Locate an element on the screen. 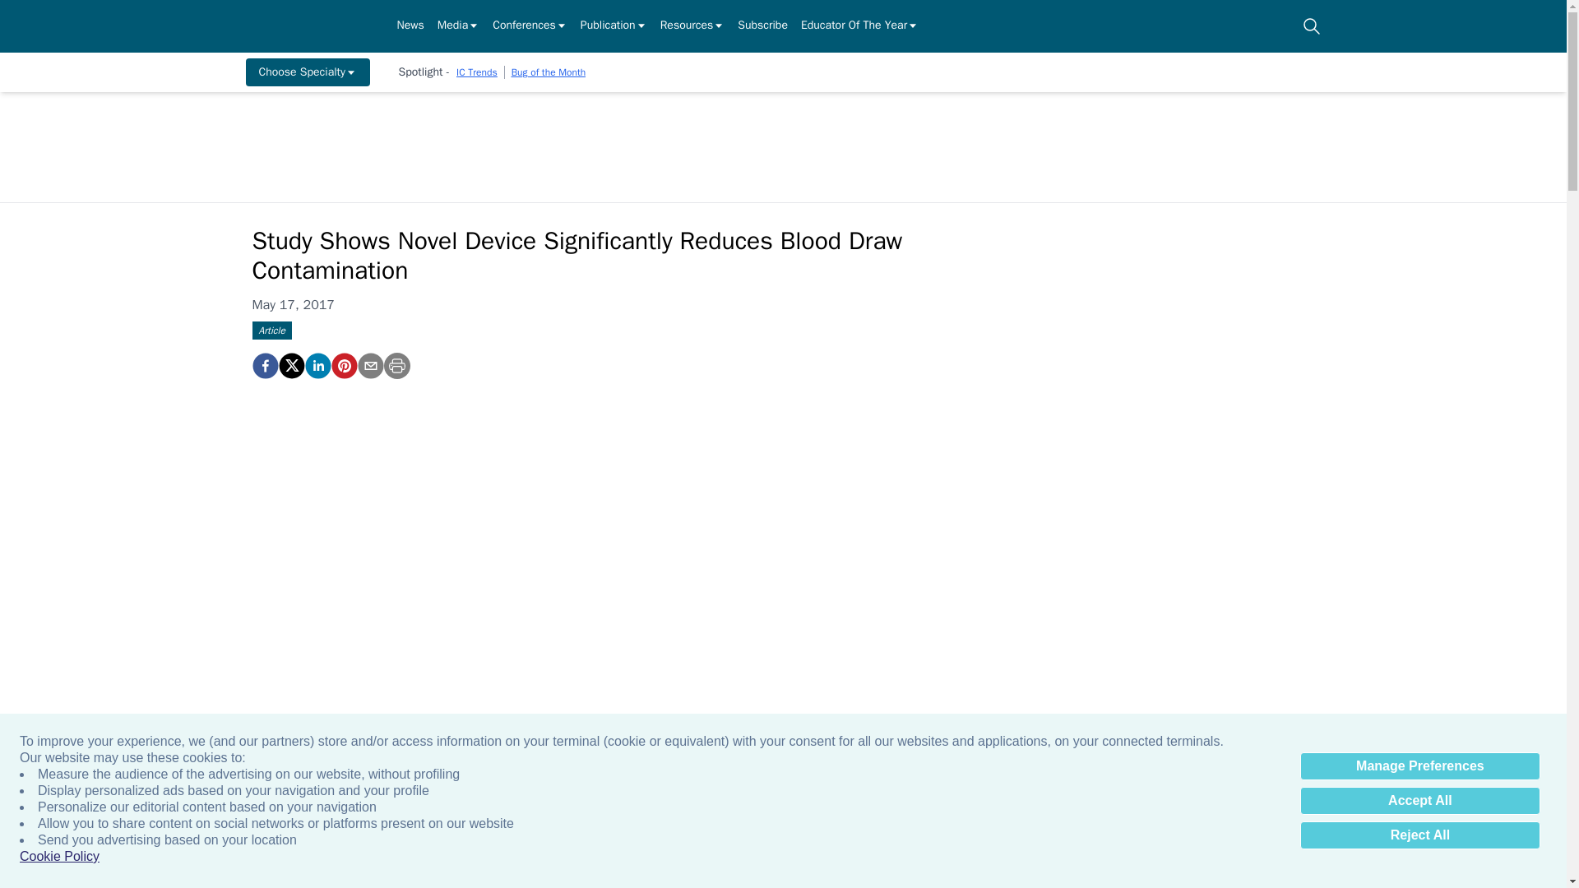  Cookie Policy is located at coordinates (59, 857).